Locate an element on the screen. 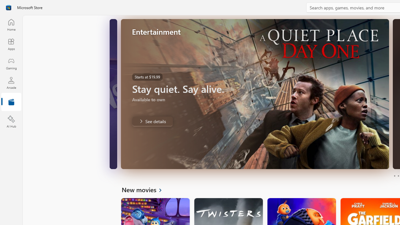 This screenshot has width=400, height=225. Apps is located at coordinates (11, 44).